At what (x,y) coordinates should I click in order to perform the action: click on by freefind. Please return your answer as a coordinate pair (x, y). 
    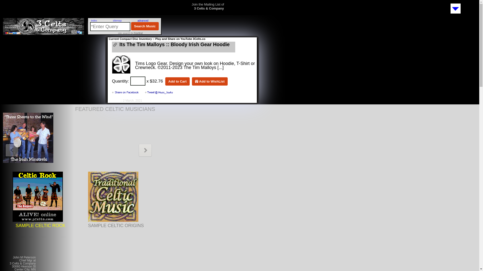
    Looking at the image, I should click on (136, 33).